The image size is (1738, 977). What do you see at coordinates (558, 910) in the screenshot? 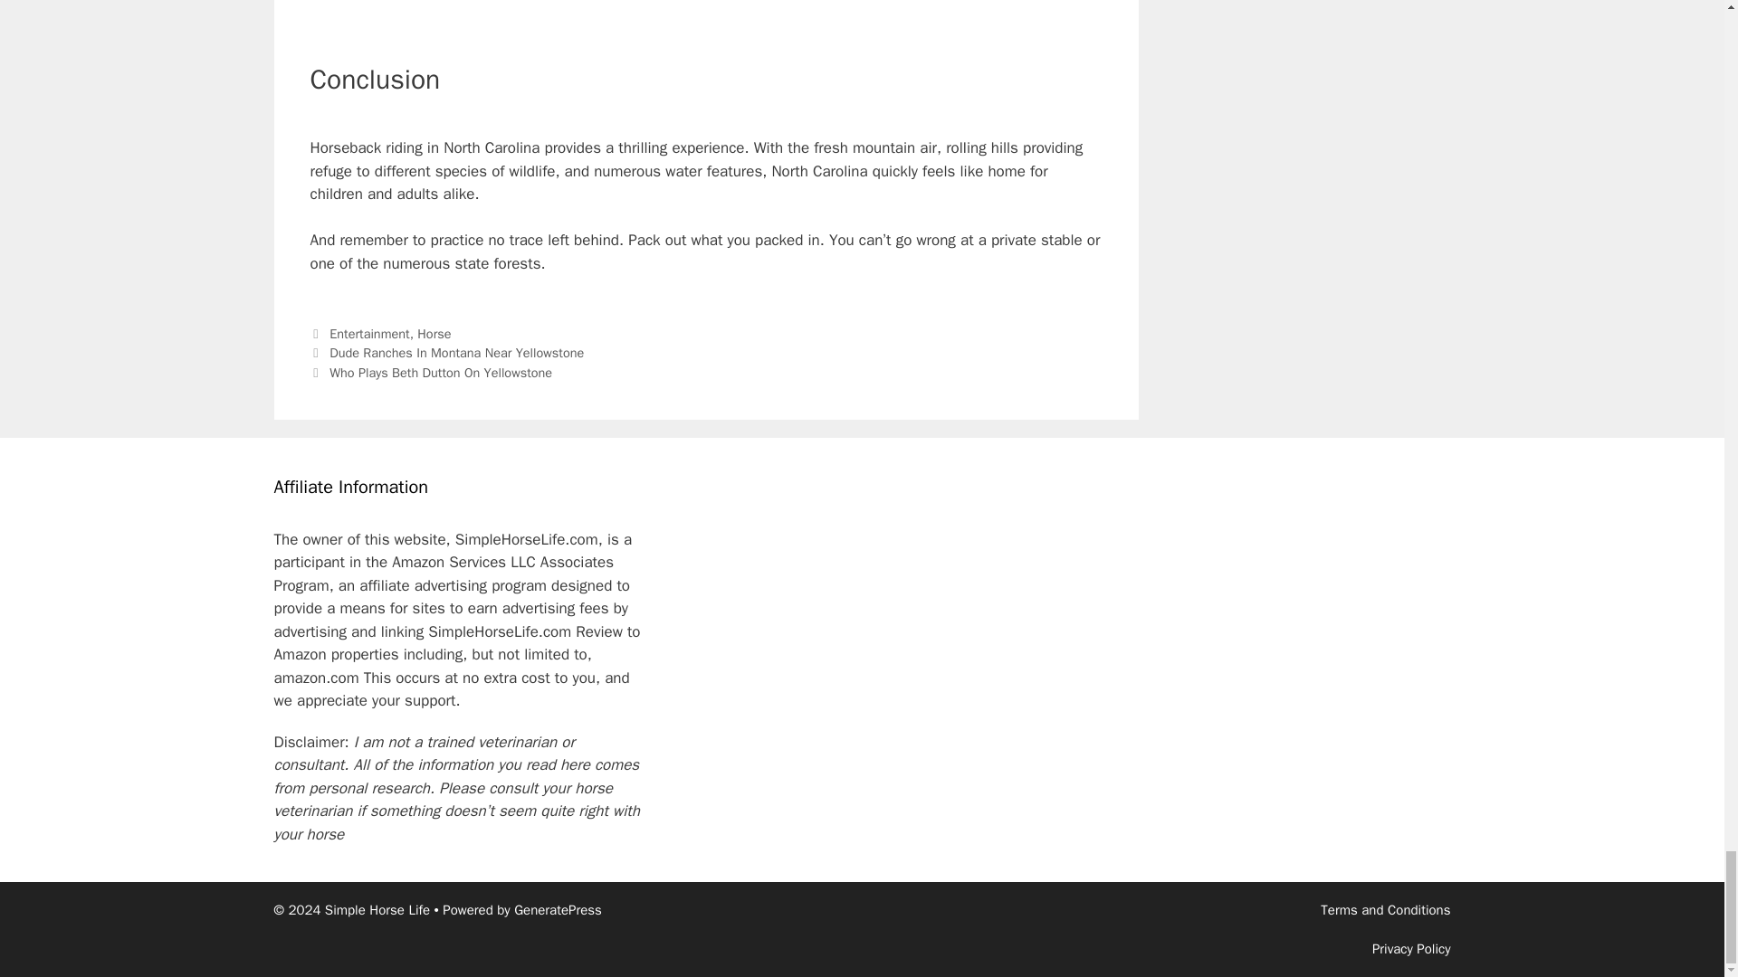
I see `GeneratePress` at bounding box center [558, 910].